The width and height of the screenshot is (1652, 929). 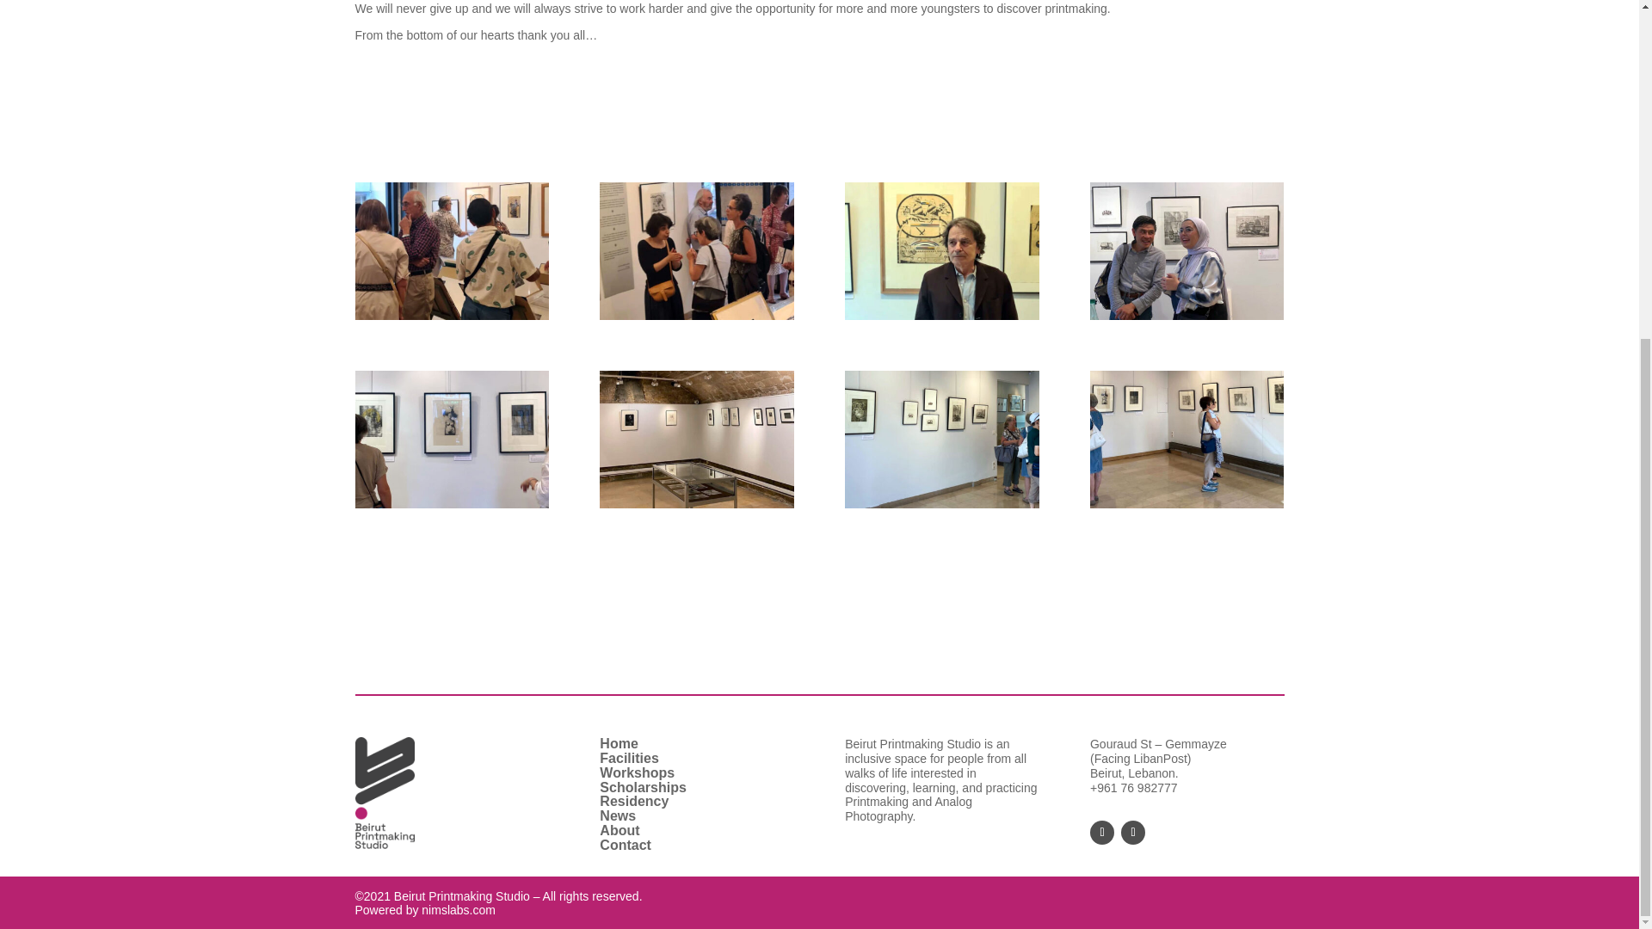 What do you see at coordinates (941, 508) in the screenshot?
I see `Beirut Printmaking Studio at Fondation Tailor Paris` at bounding box center [941, 508].